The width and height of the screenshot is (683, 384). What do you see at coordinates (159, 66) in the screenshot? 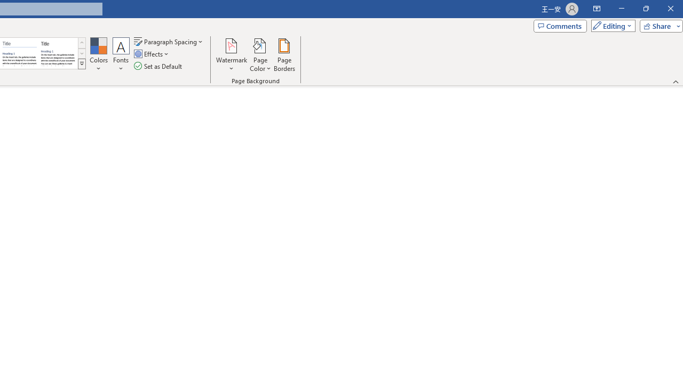
I see `Set as Default` at bounding box center [159, 66].